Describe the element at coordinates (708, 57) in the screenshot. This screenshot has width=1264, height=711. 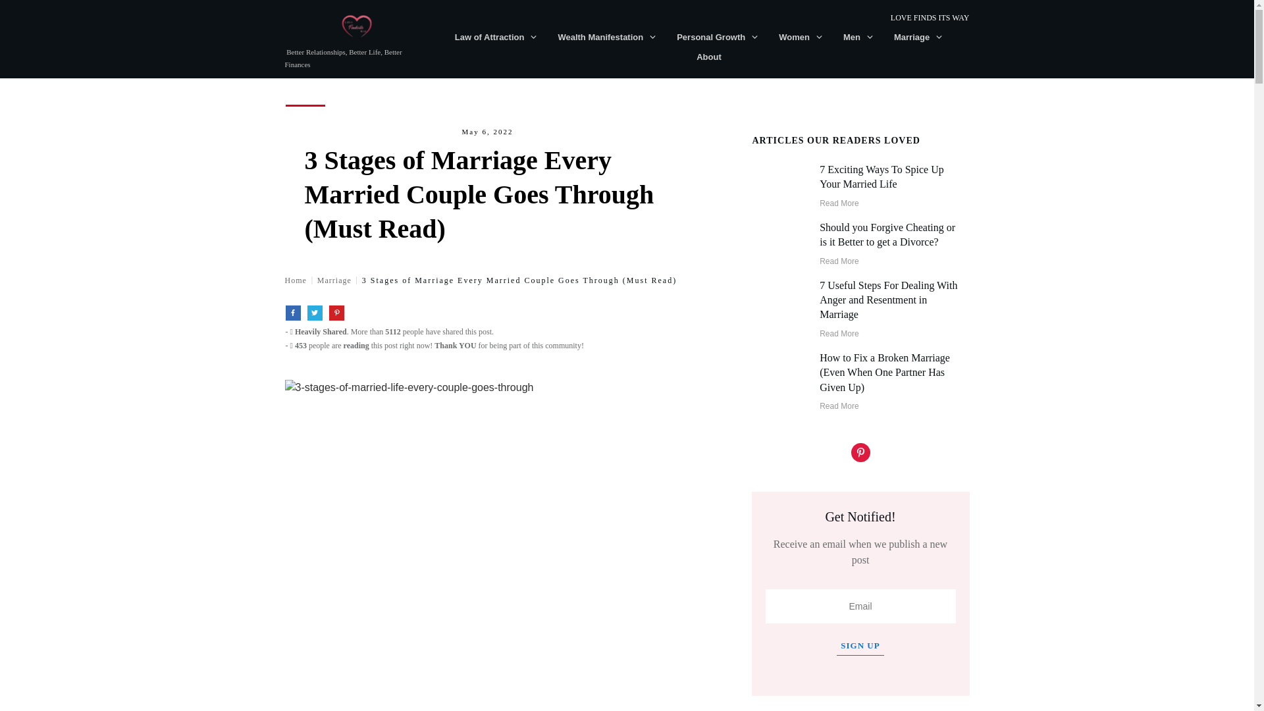
I see `About` at that location.